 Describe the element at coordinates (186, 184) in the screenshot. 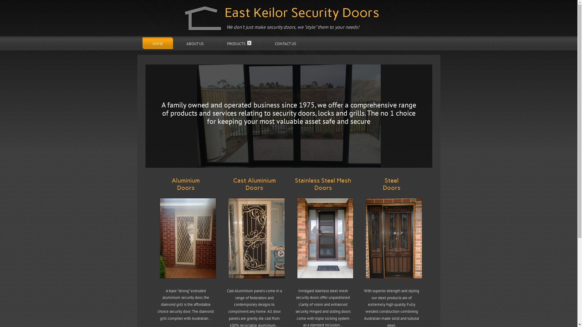

I see `Aluminium
Doors` at that location.